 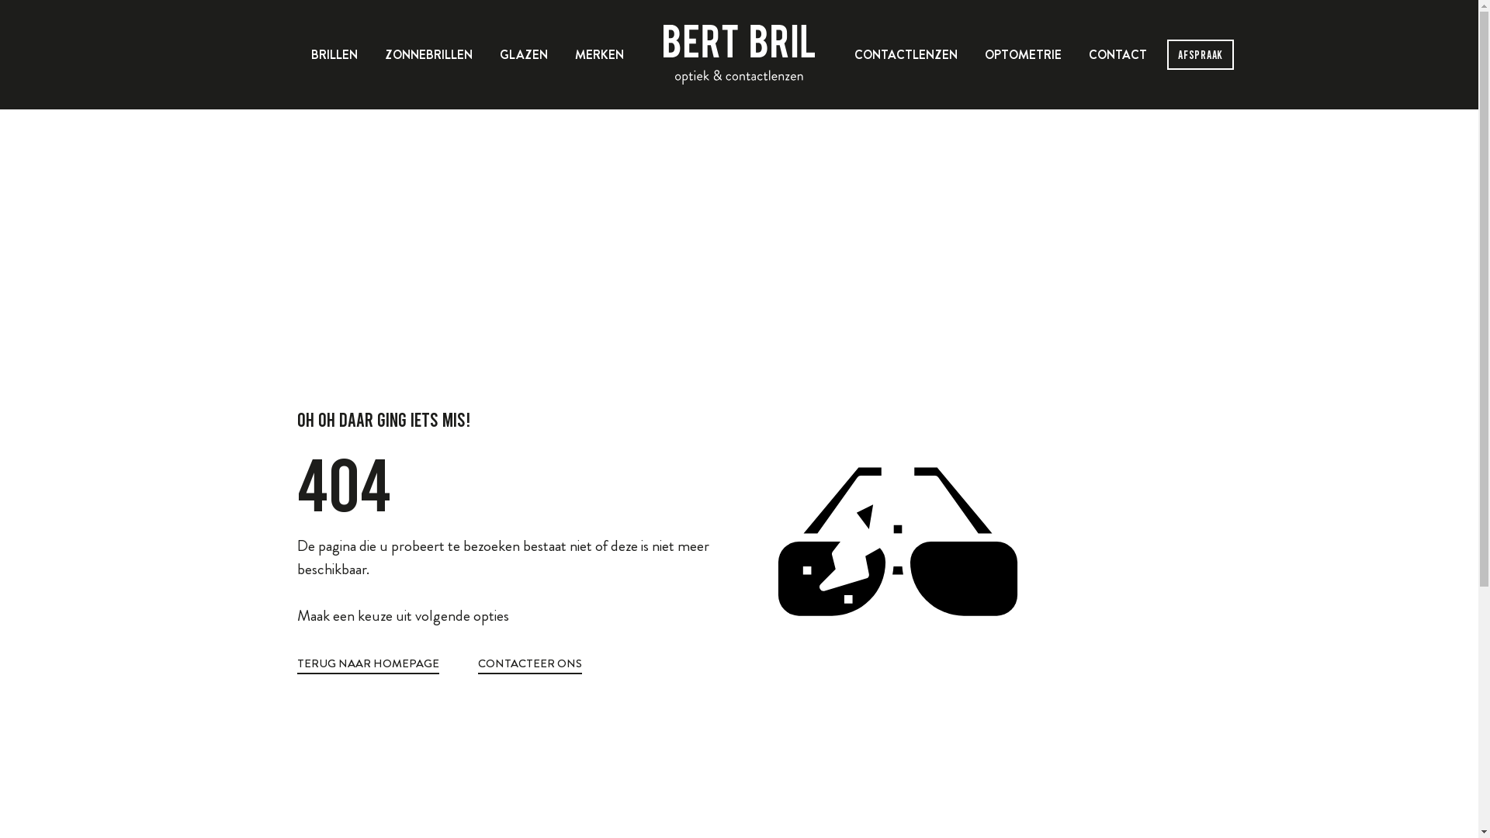 What do you see at coordinates (906, 54) in the screenshot?
I see `CONTACTLENZEN` at bounding box center [906, 54].